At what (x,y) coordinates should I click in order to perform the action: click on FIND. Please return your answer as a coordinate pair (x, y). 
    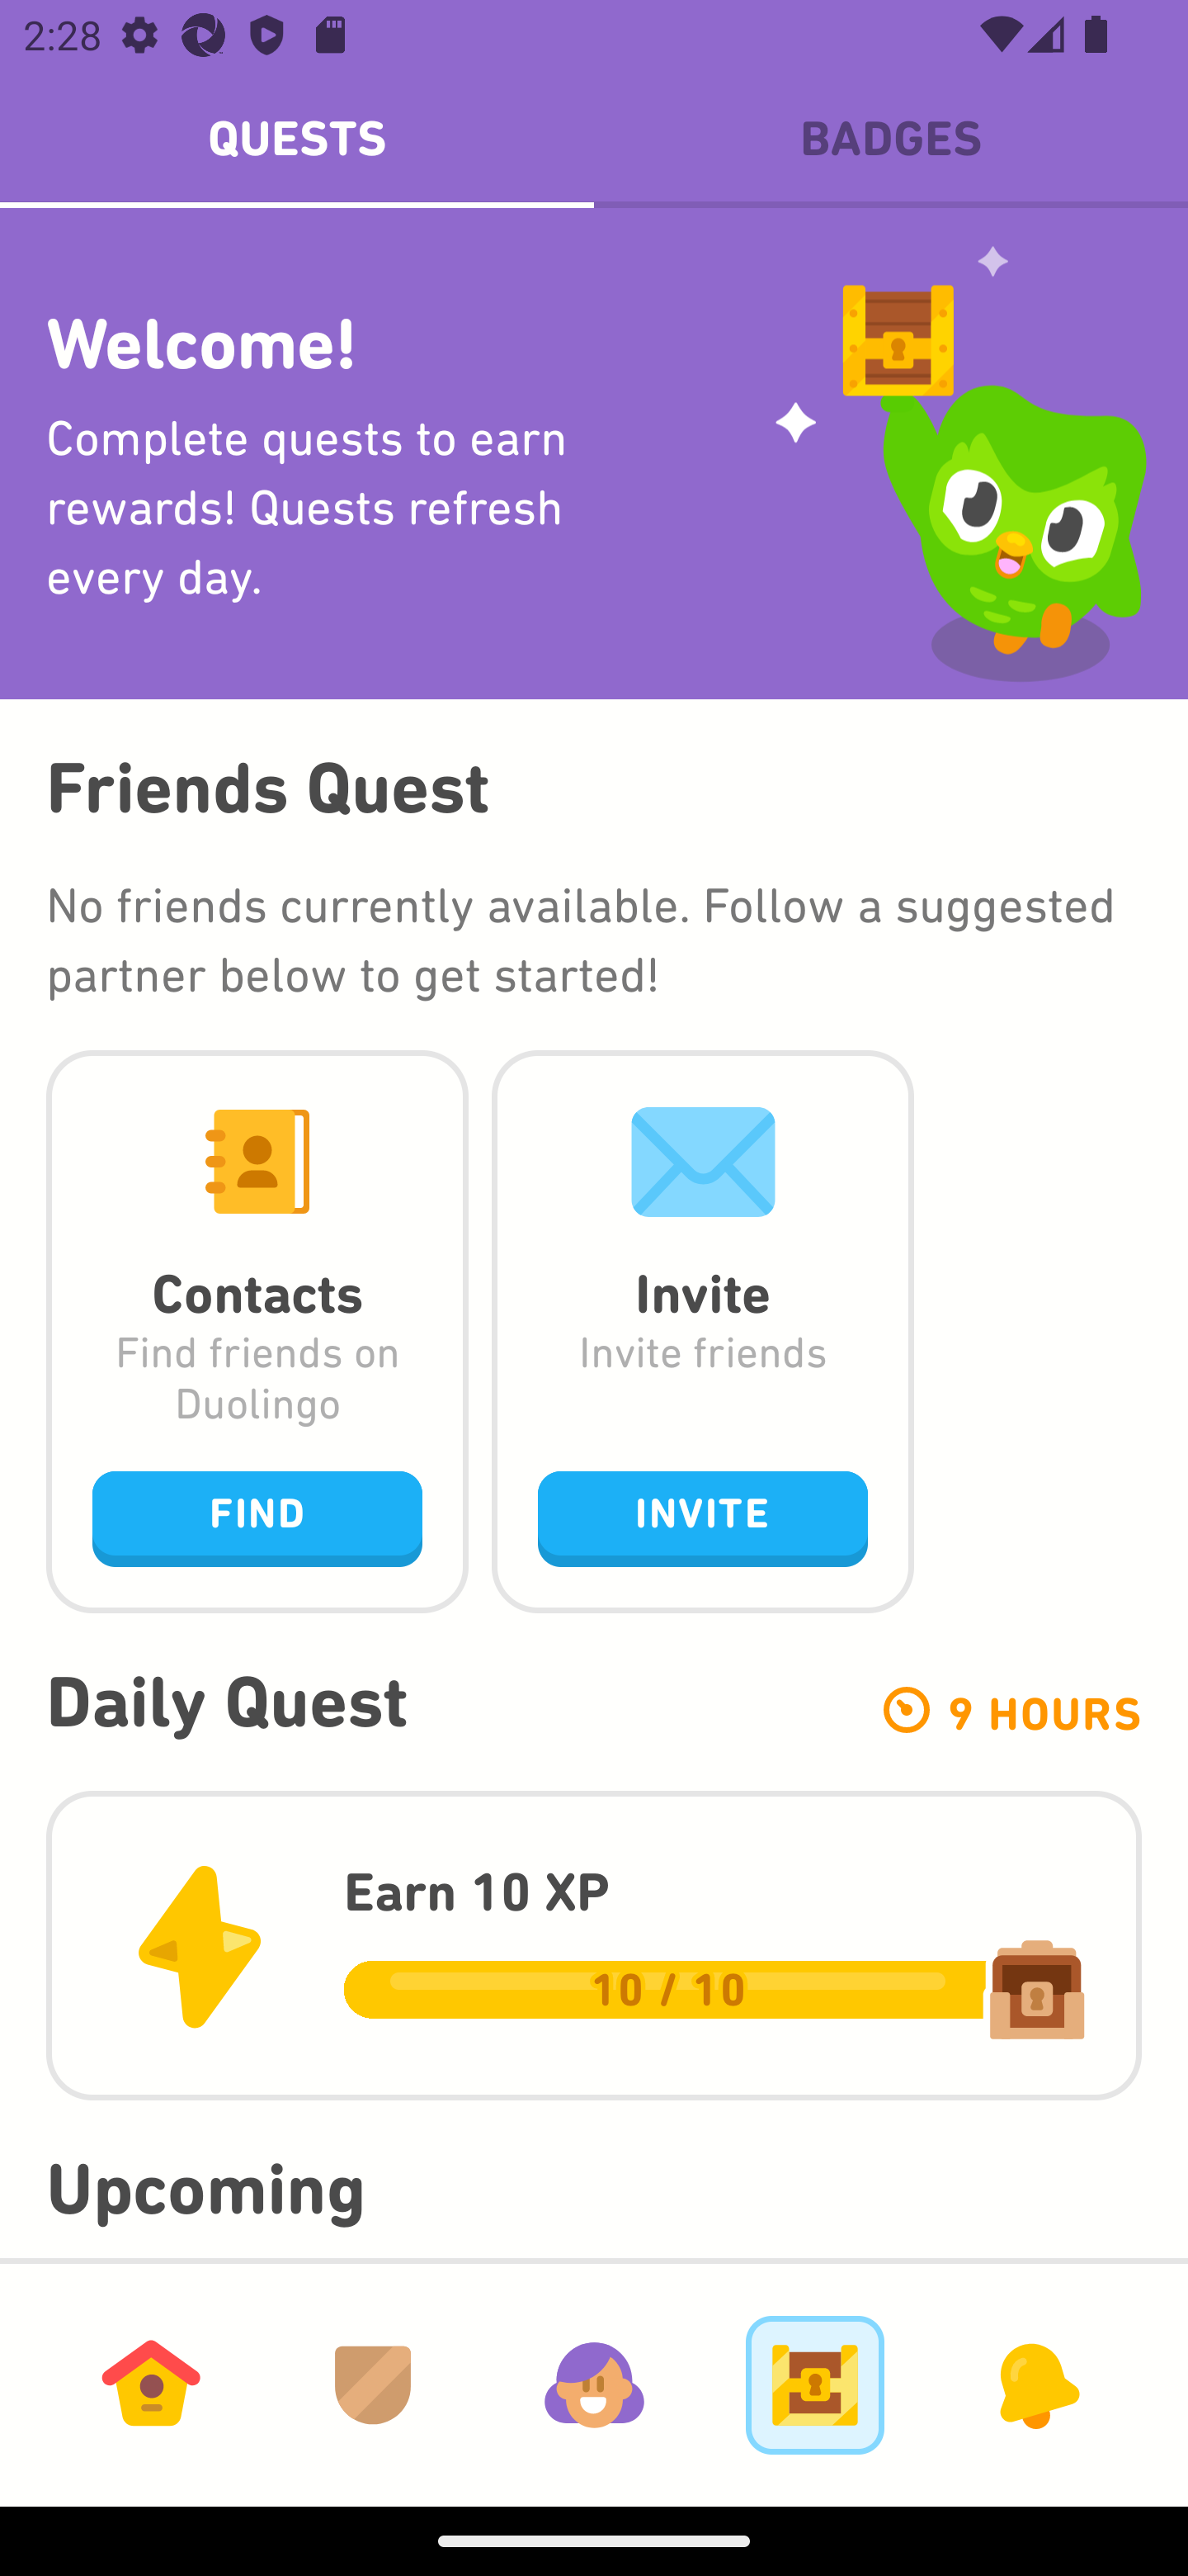
    Looking at the image, I should click on (257, 1518).